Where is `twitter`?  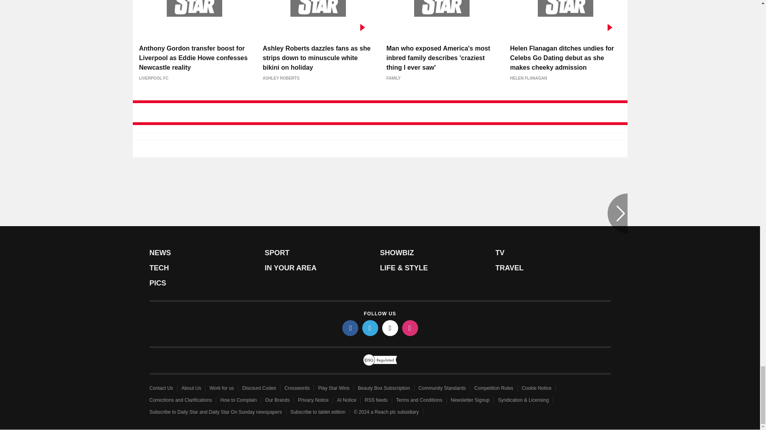
twitter is located at coordinates (370, 328).